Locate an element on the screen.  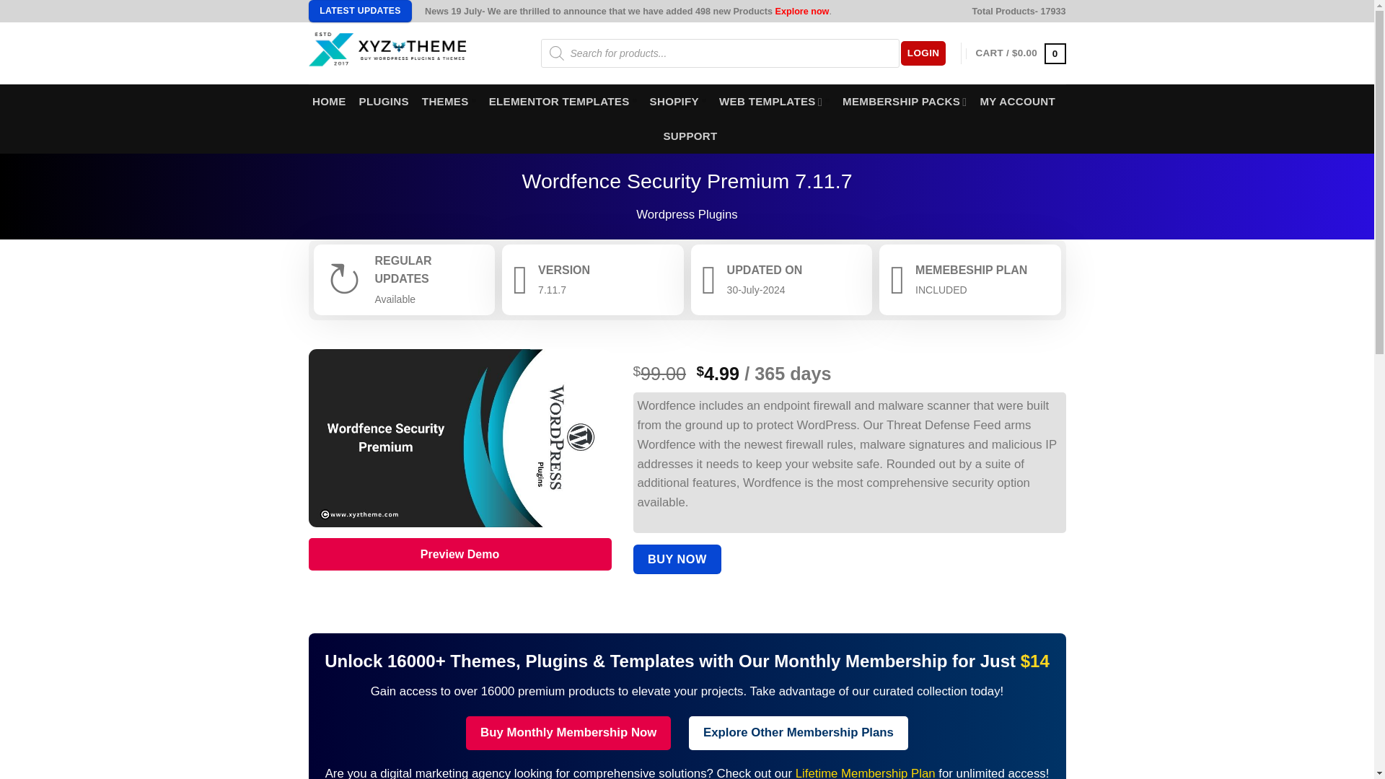
XYZTheme - GPL Themes and Plugins is located at coordinates (414, 53).